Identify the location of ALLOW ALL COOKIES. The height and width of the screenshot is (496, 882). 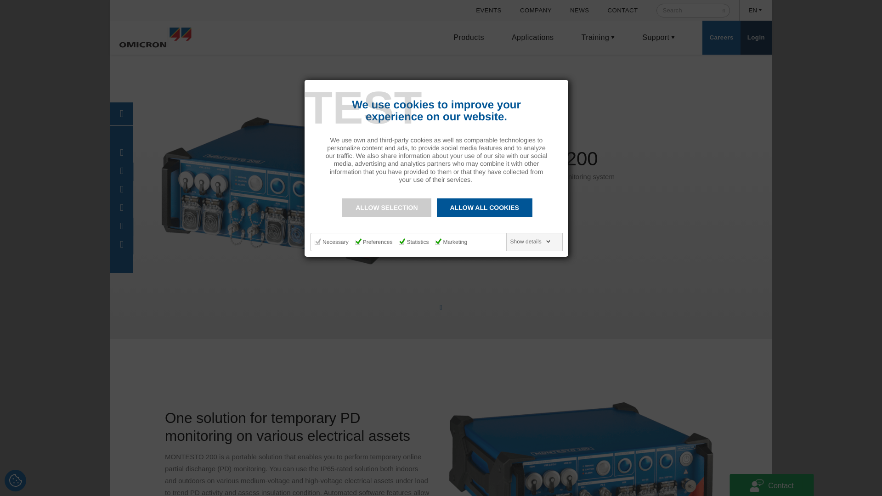
(484, 208).